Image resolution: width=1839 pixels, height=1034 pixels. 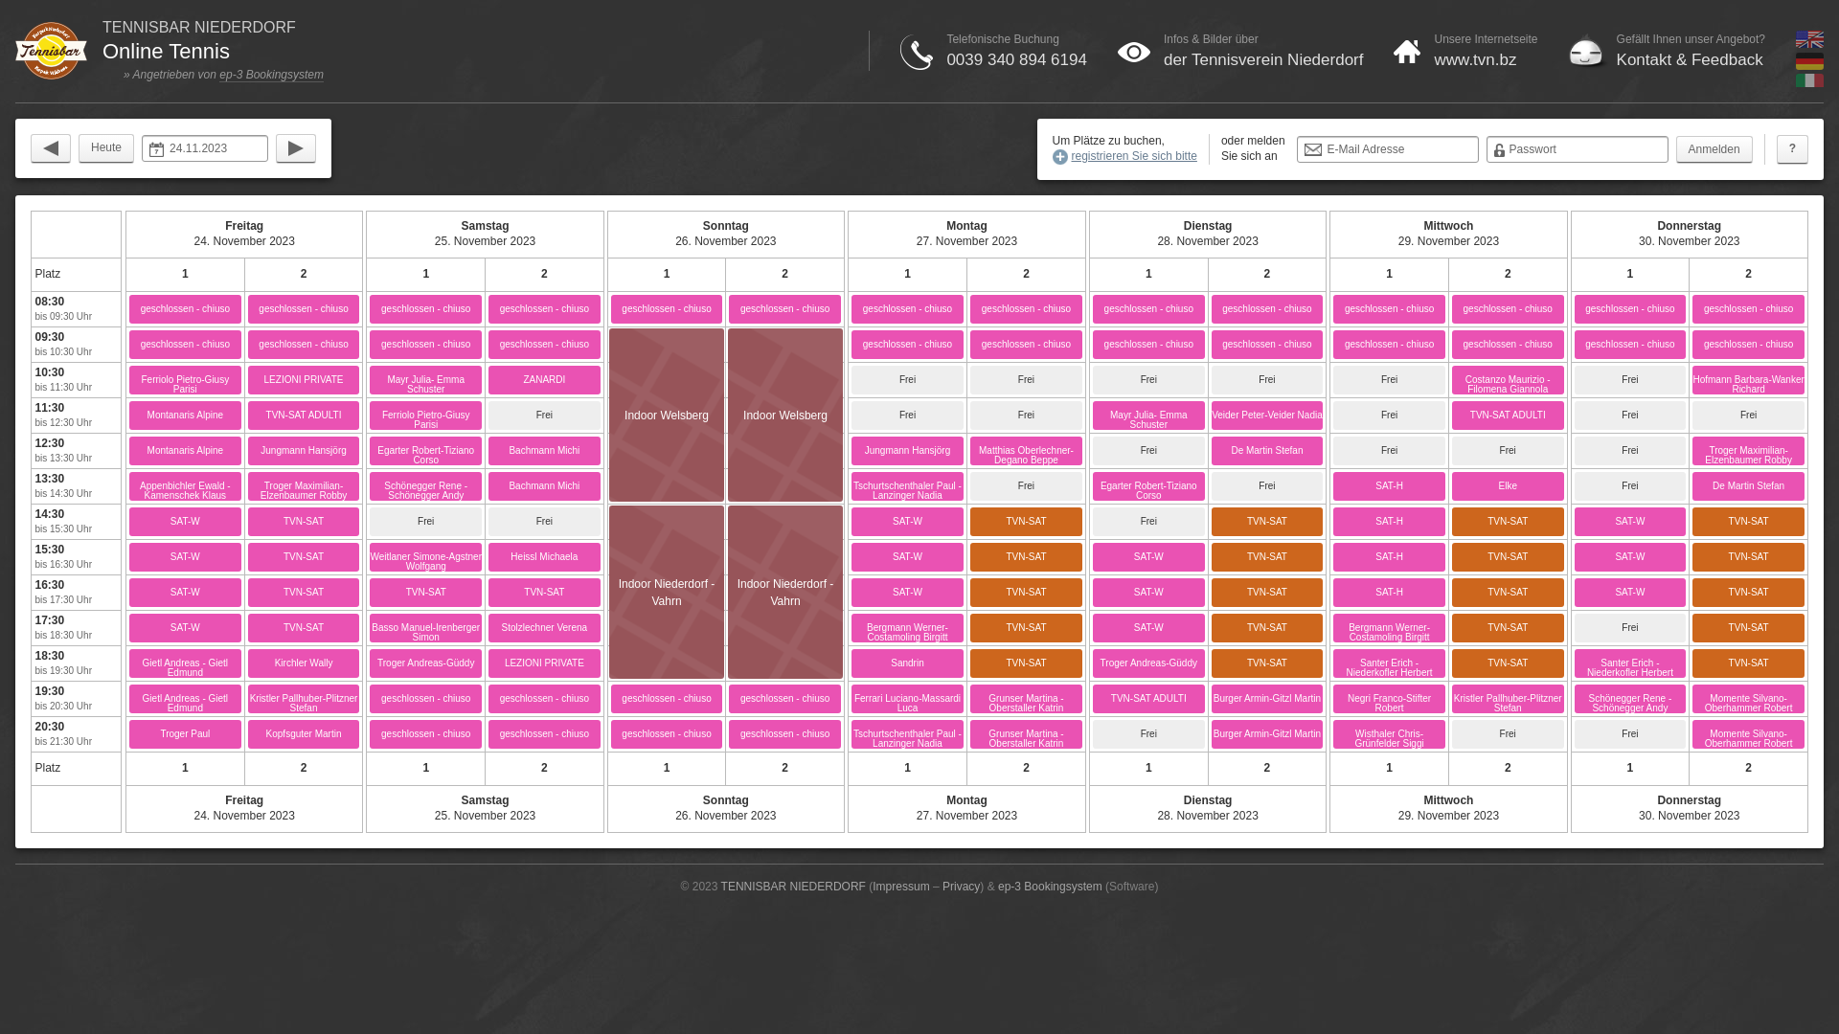 I want to click on geschlossen - chiuso, so click(x=1268, y=309).